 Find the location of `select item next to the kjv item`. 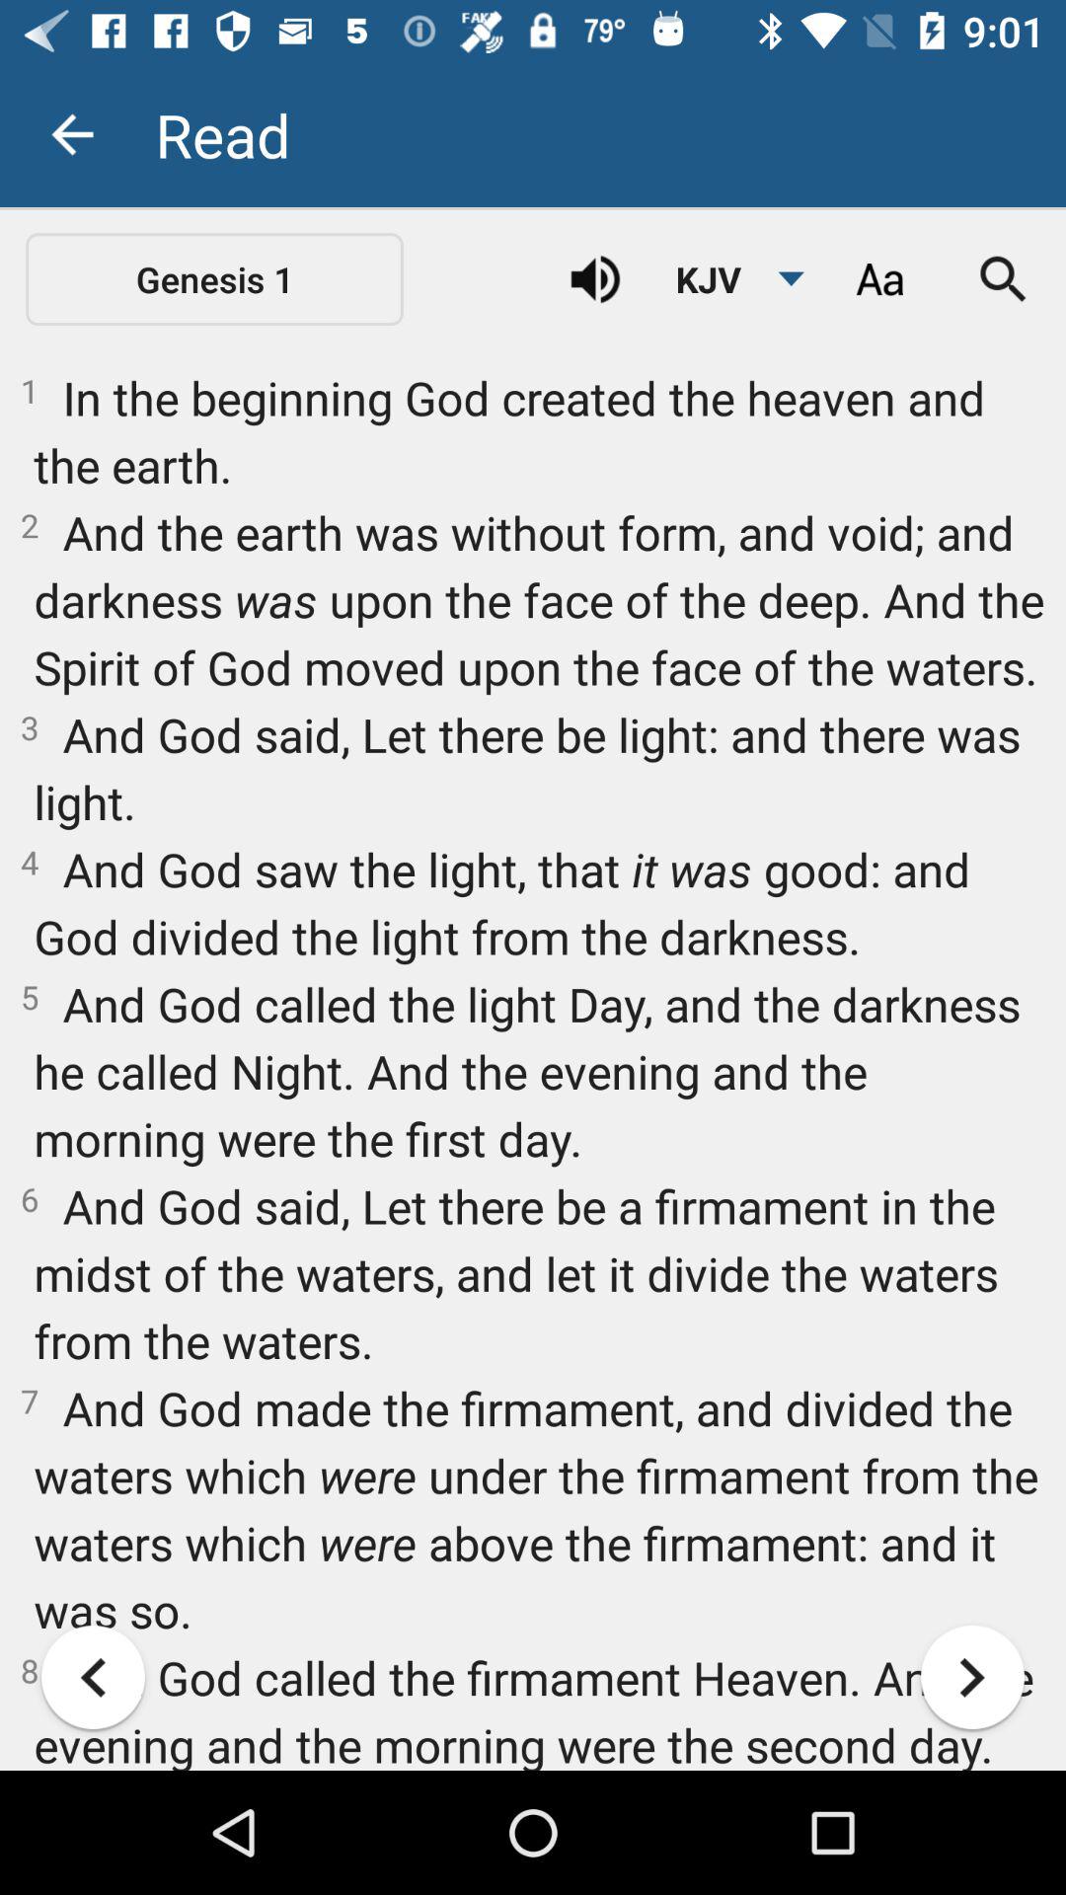

select item next to the kjv item is located at coordinates (595, 279).